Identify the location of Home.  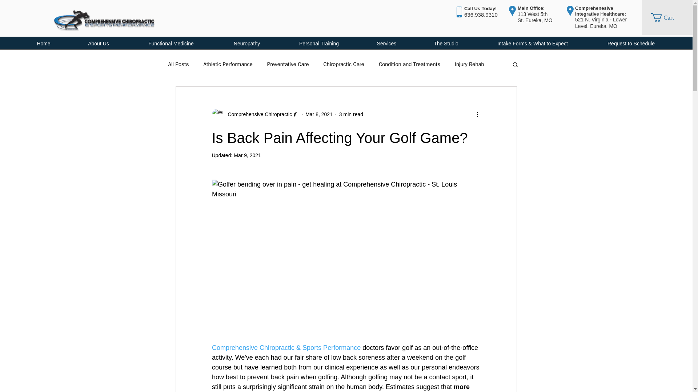
(44, 44).